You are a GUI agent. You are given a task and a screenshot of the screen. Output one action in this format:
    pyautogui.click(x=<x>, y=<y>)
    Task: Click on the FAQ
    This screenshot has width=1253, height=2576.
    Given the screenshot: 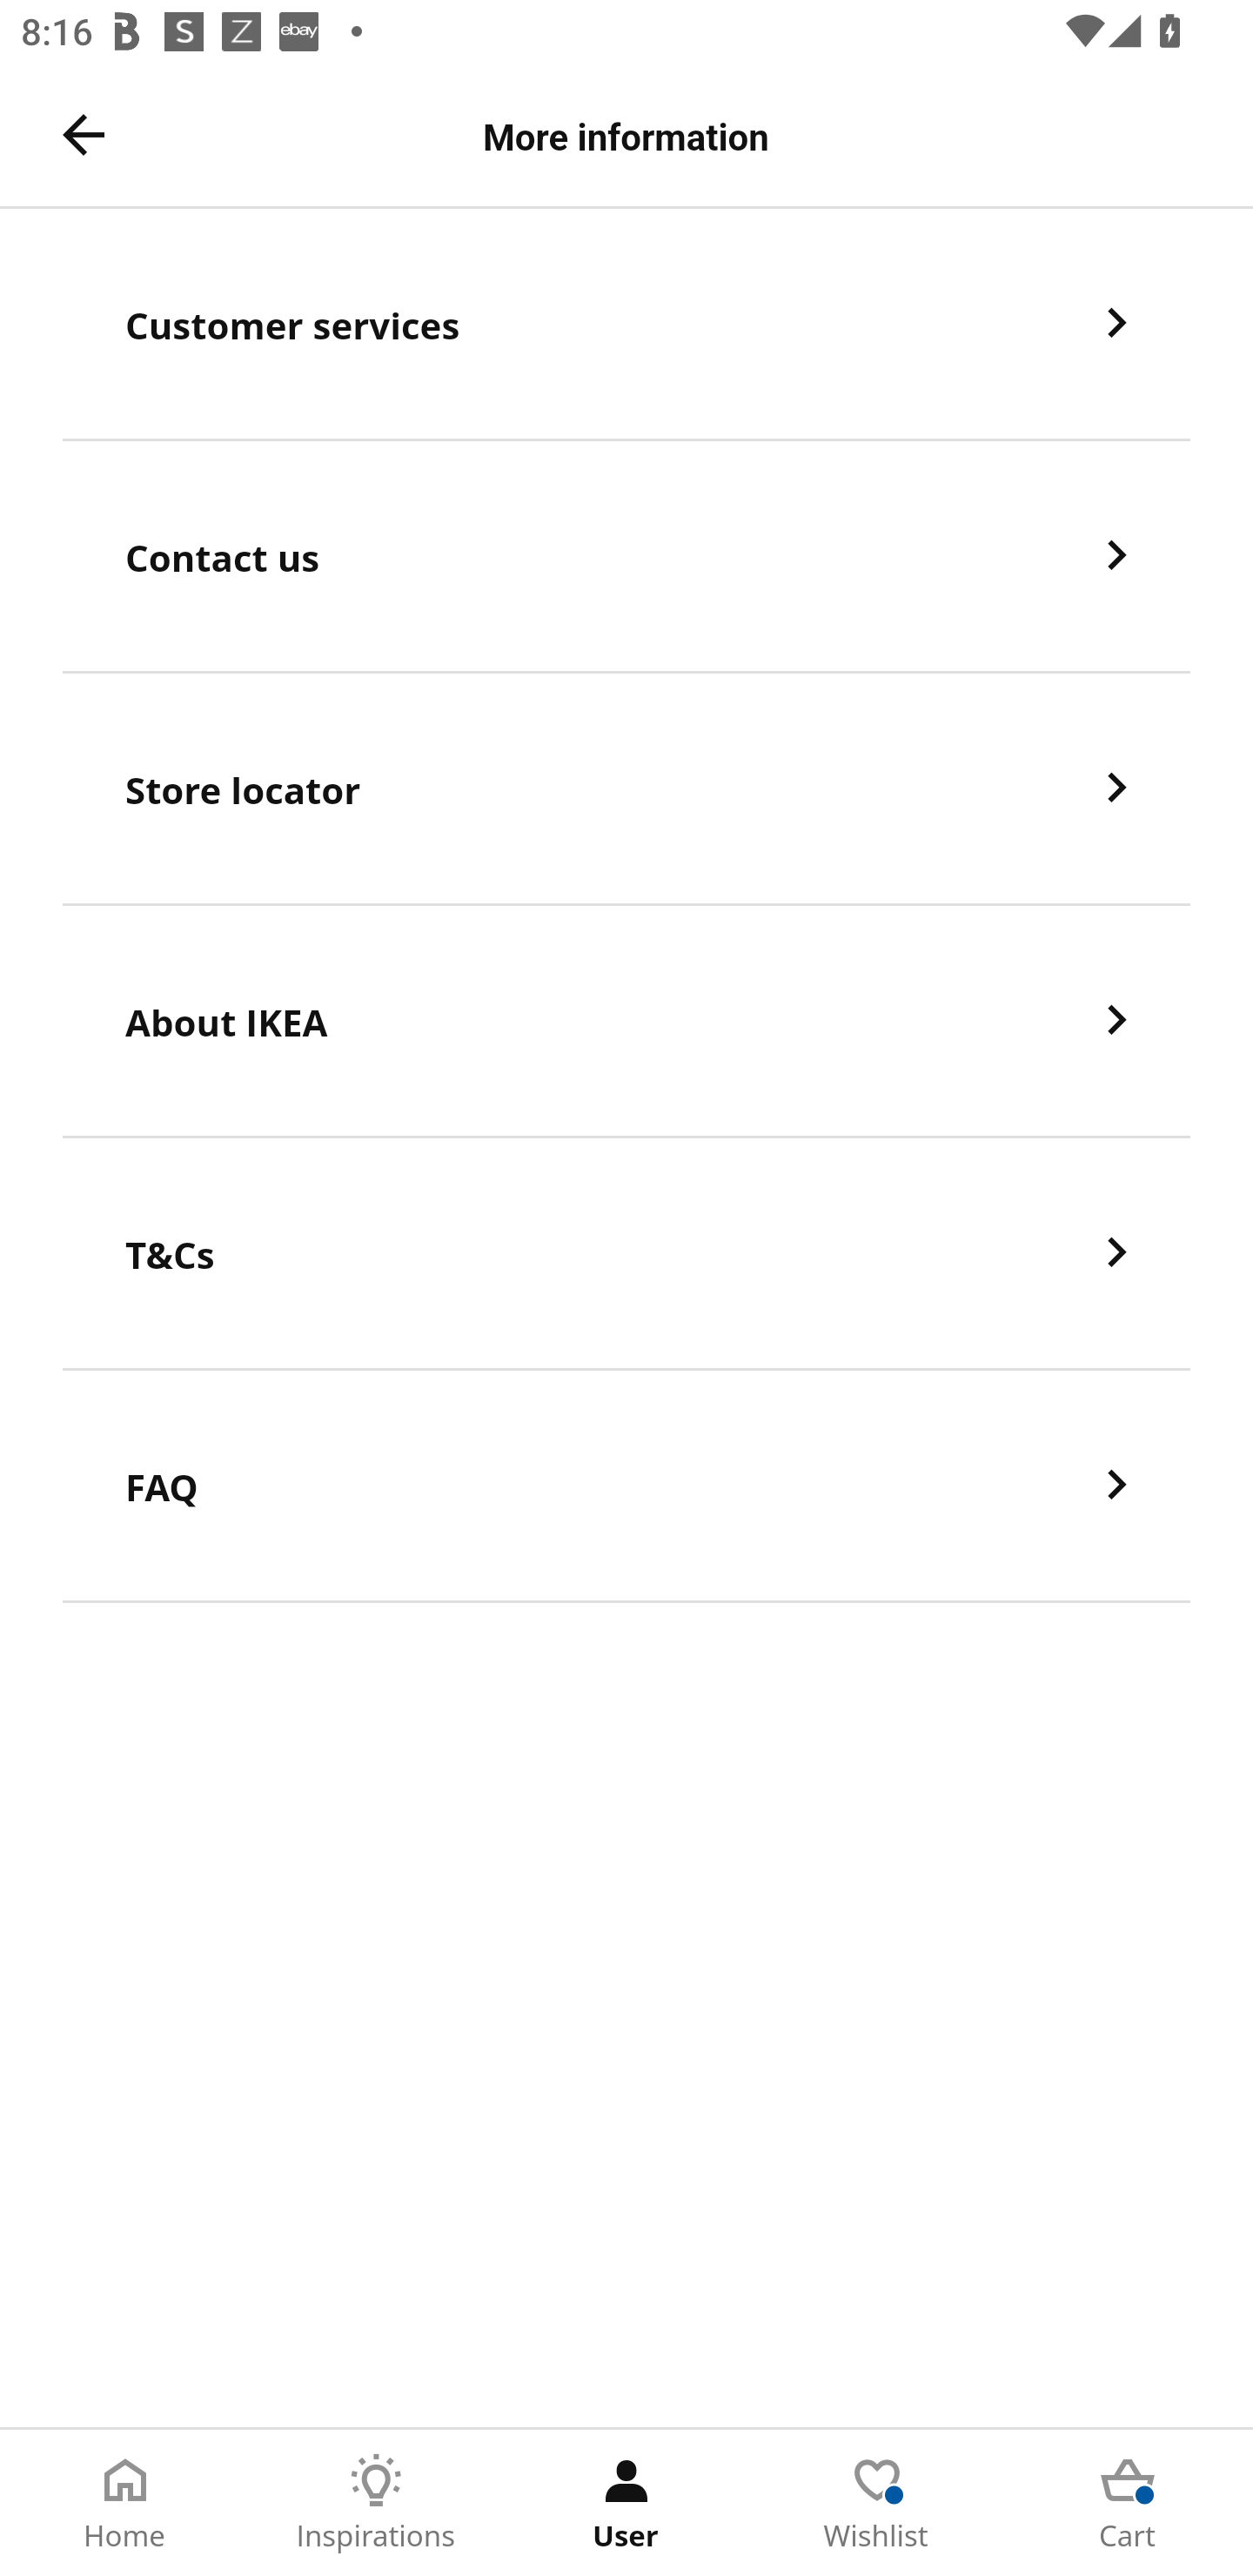 What is the action you would take?
    pyautogui.click(x=626, y=1486)
    